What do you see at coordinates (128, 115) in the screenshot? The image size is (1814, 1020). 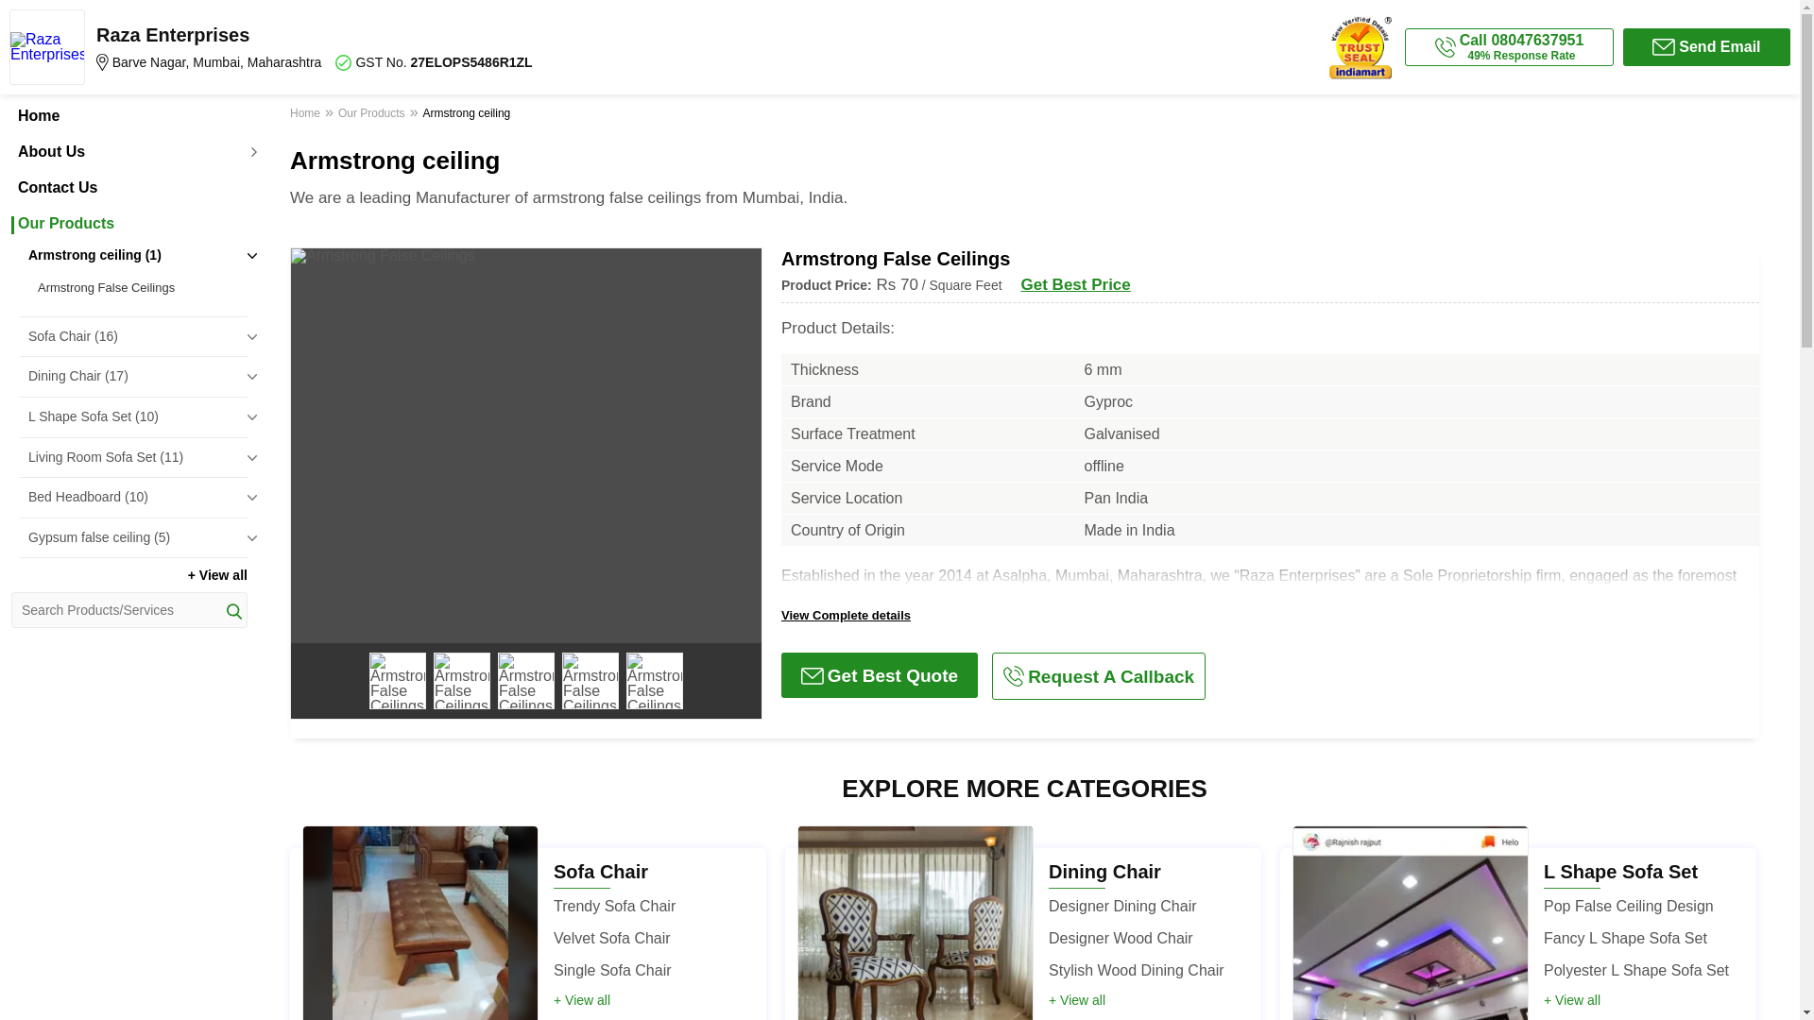 I see `Home` at bounding box center [128, 115].